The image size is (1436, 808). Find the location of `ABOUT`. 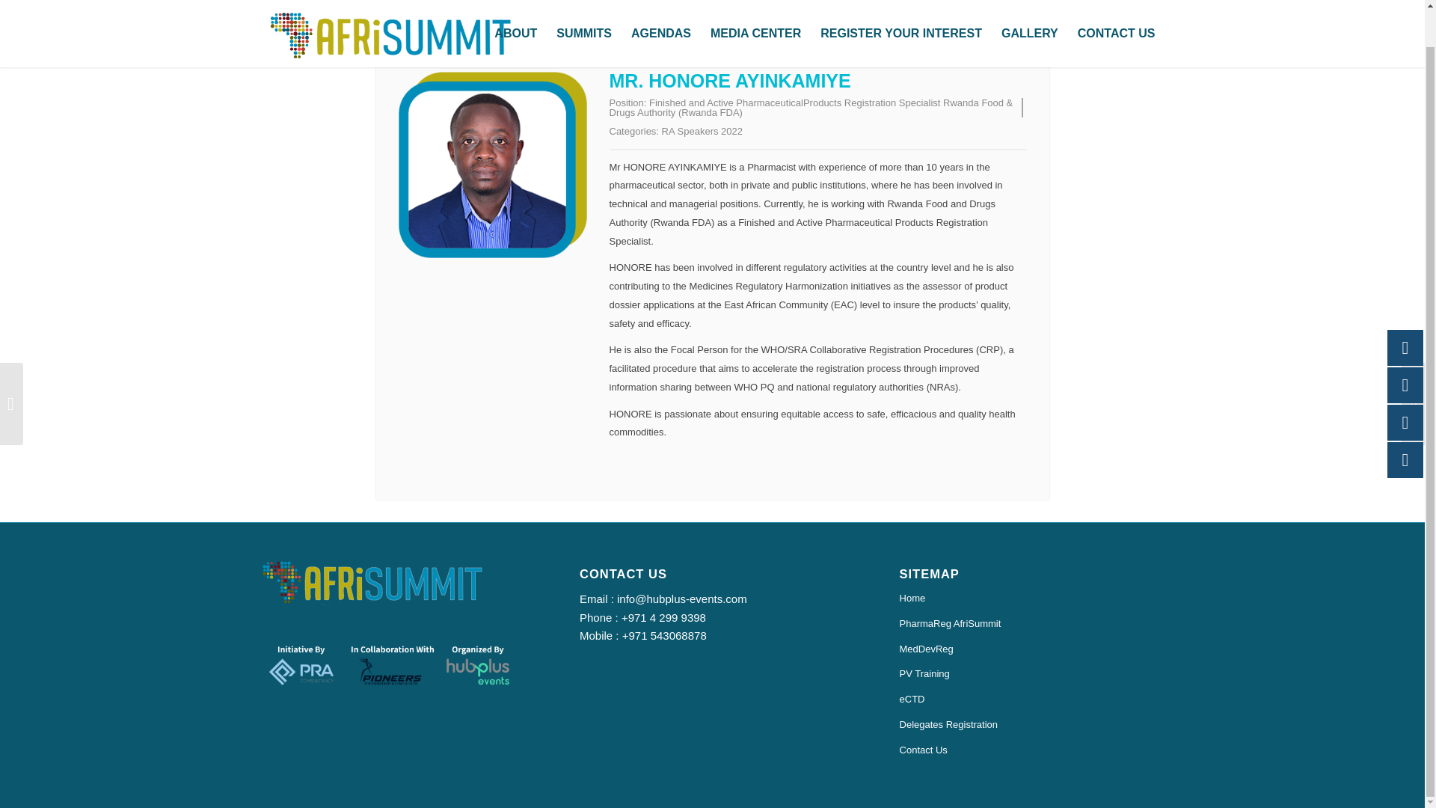

ABOUT is located at coordinates (516, 13).